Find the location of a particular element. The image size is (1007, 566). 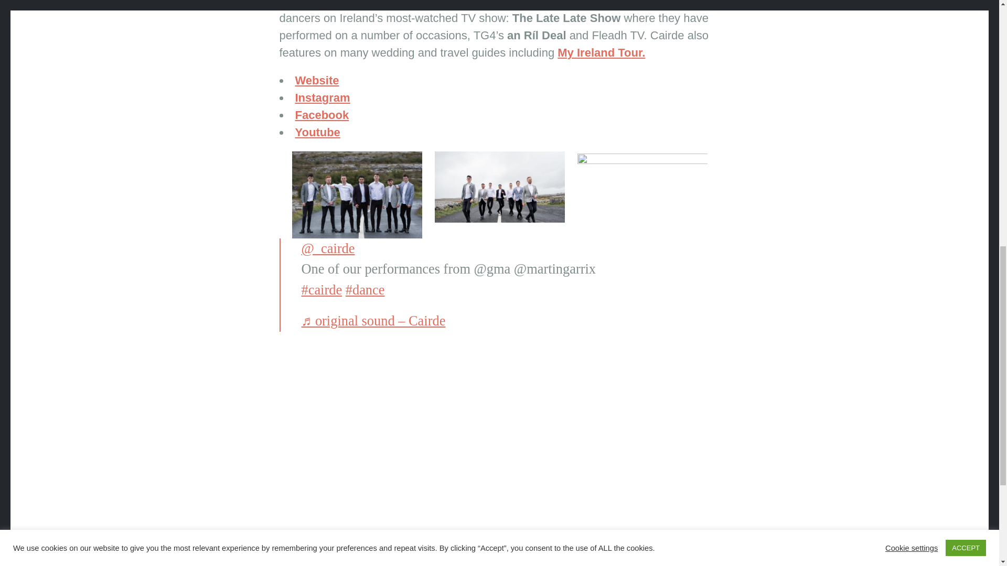

cairde is located at coordinates (322, 289).